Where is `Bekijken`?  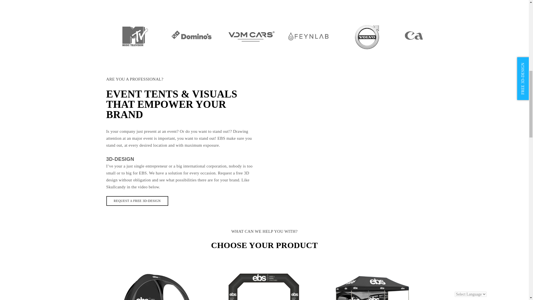
Bekijken is located at coordinates (156, 297).